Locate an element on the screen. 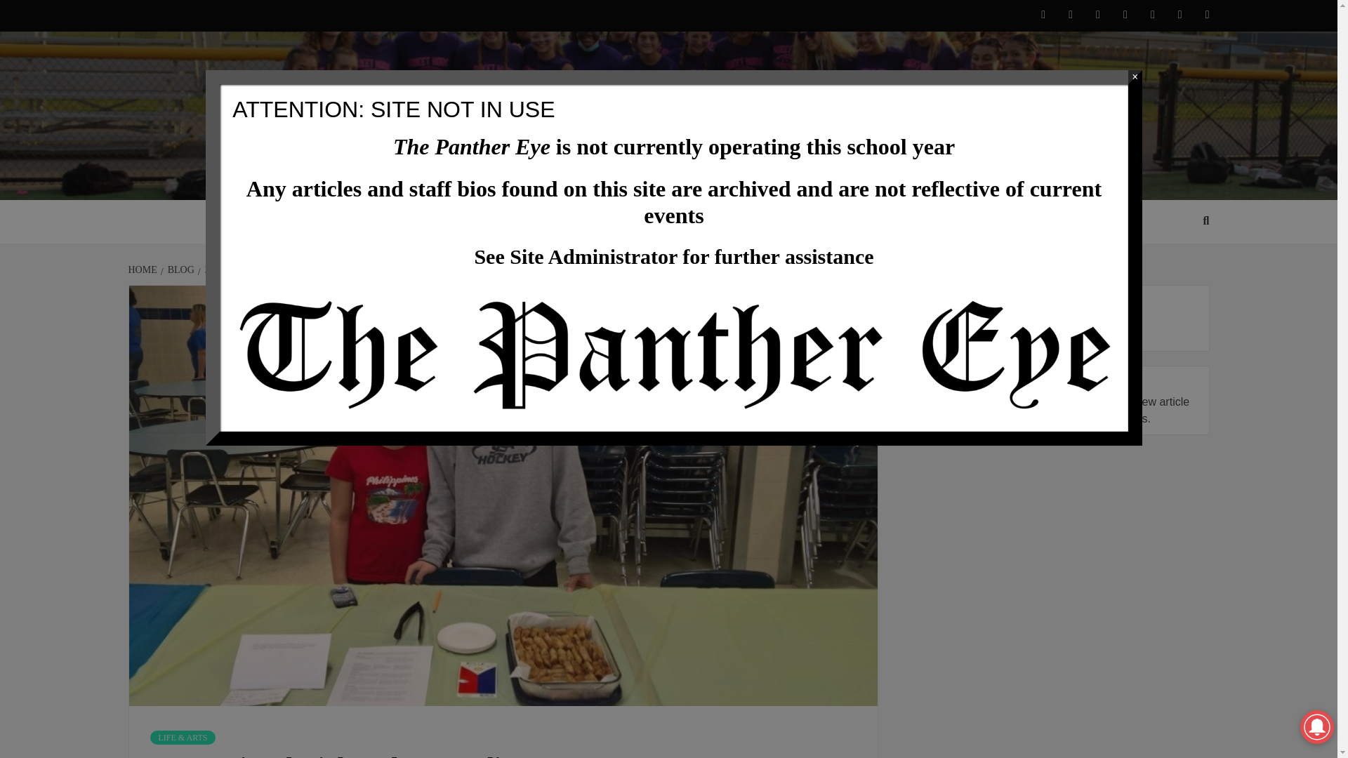 The image size is (1348, 758). MEET THE TEAM is located at coordinates (878, 222).